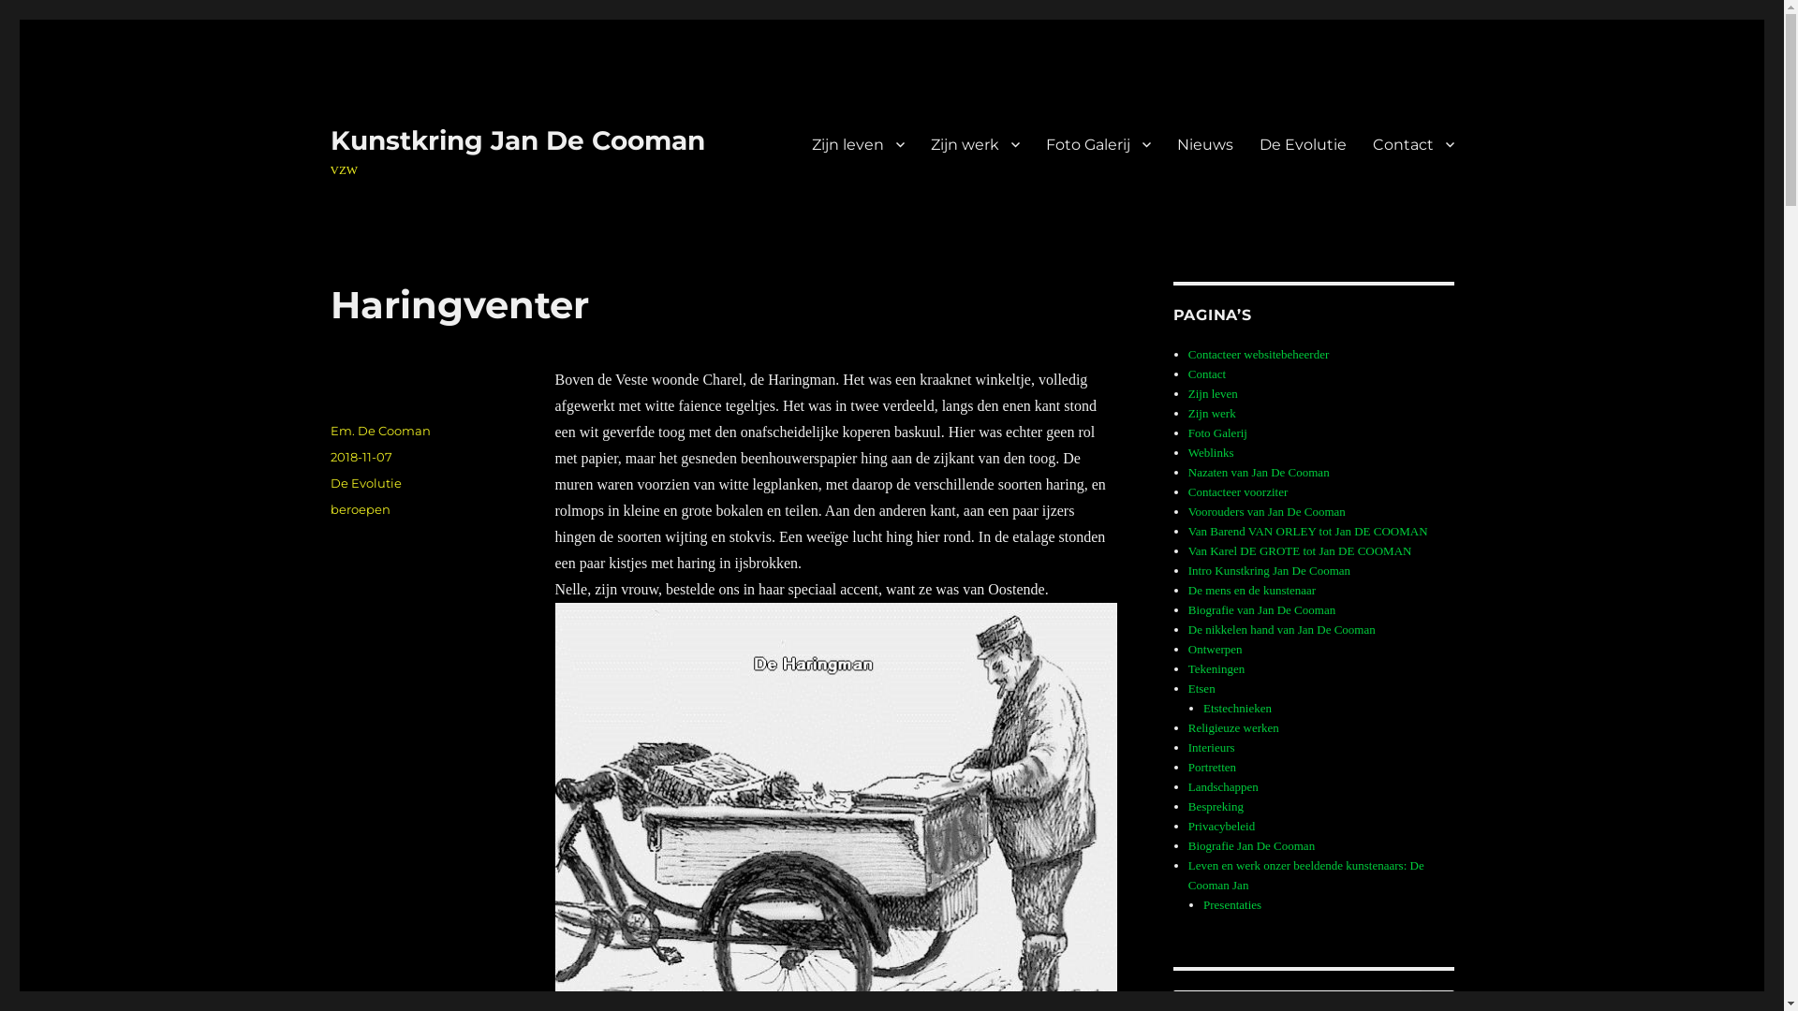 The height and width of the screenshot is (1011, 1798). Describe the element at coordinates (1217, 432) in the screenshot. I see `Foto Galerij` at that location.